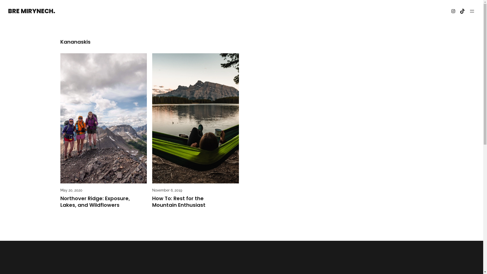 The width and height of the screenshot is (487, 274). Describe the element at coordinates (196, 202) in the screenshot. I see `How To: Rest for the Mountain Enthusiast` at that location.